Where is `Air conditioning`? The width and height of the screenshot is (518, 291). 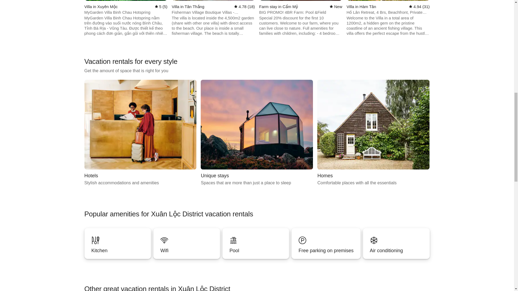 Air conditioning is located at coordinates (396, 243).